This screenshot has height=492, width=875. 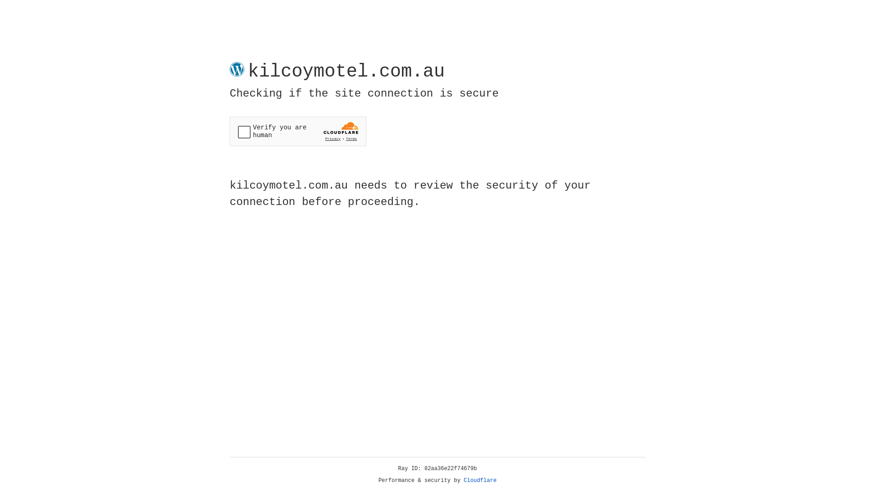 What do you see at coordinates (298, 131) in the screenshot?
I see `Widget containing a Cloudflare security challenge` at bounding box center [298, 131].